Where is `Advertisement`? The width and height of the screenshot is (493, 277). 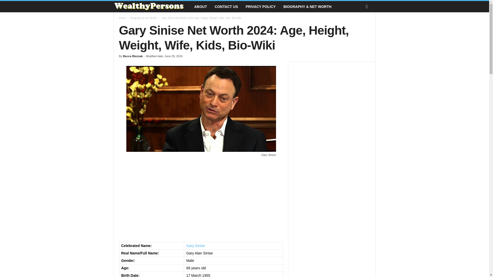
Advertisement is located at coordinates (332, 256).